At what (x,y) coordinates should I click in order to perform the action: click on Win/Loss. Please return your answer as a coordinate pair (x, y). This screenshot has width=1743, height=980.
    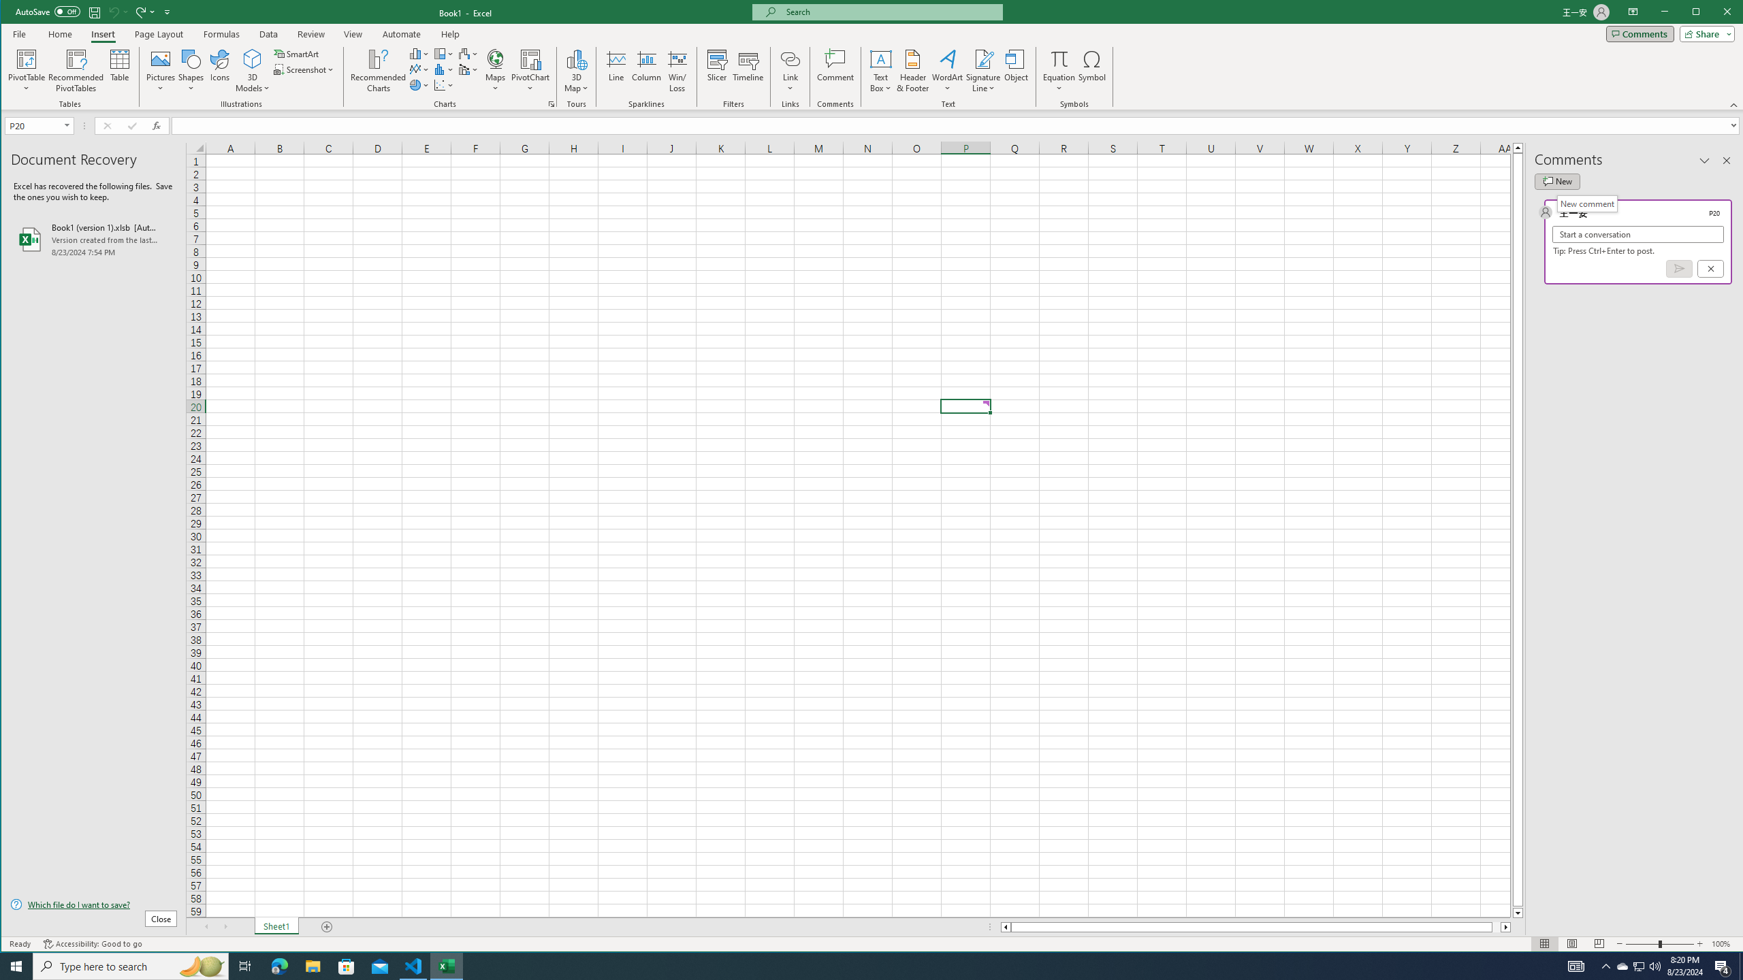
    Looking at the image, I should click on (677, 71).